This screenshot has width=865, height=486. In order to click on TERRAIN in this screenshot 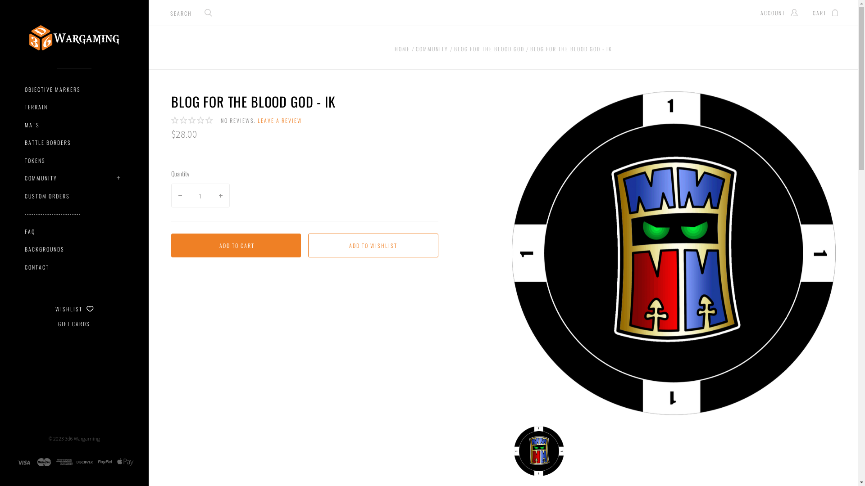, I will do `click(36, 107)`.